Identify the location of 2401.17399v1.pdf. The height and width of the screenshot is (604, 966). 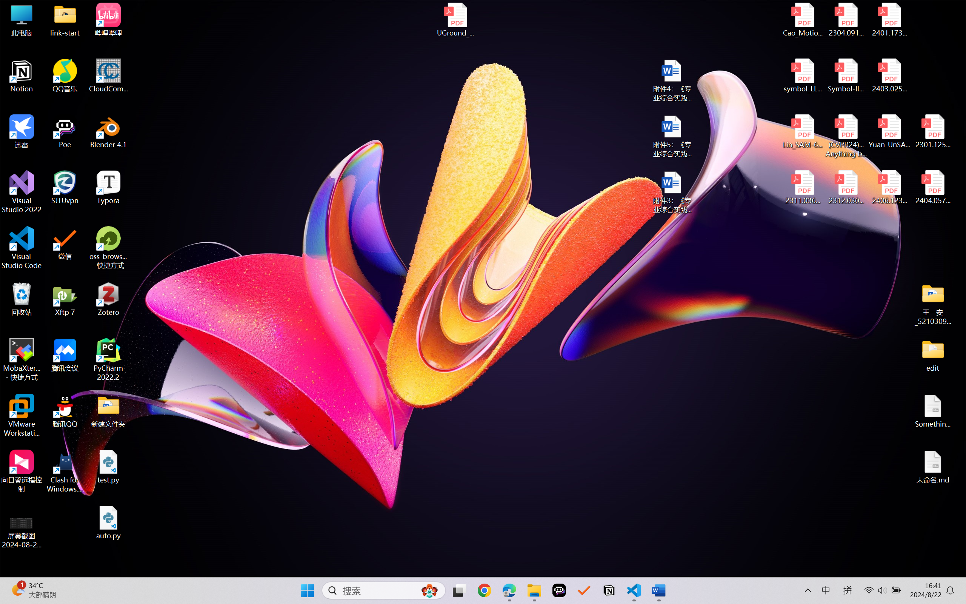
(889, 20).